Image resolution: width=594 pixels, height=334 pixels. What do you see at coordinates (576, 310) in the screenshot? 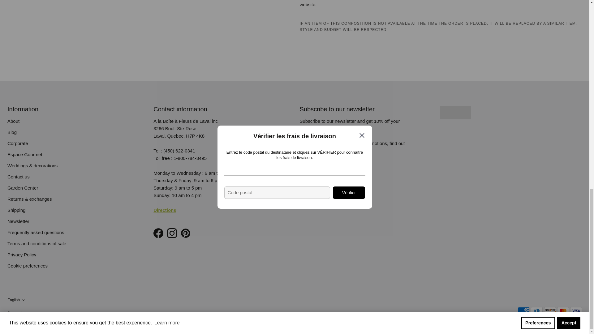
I see `Visa` at bounding box center [576, 310].